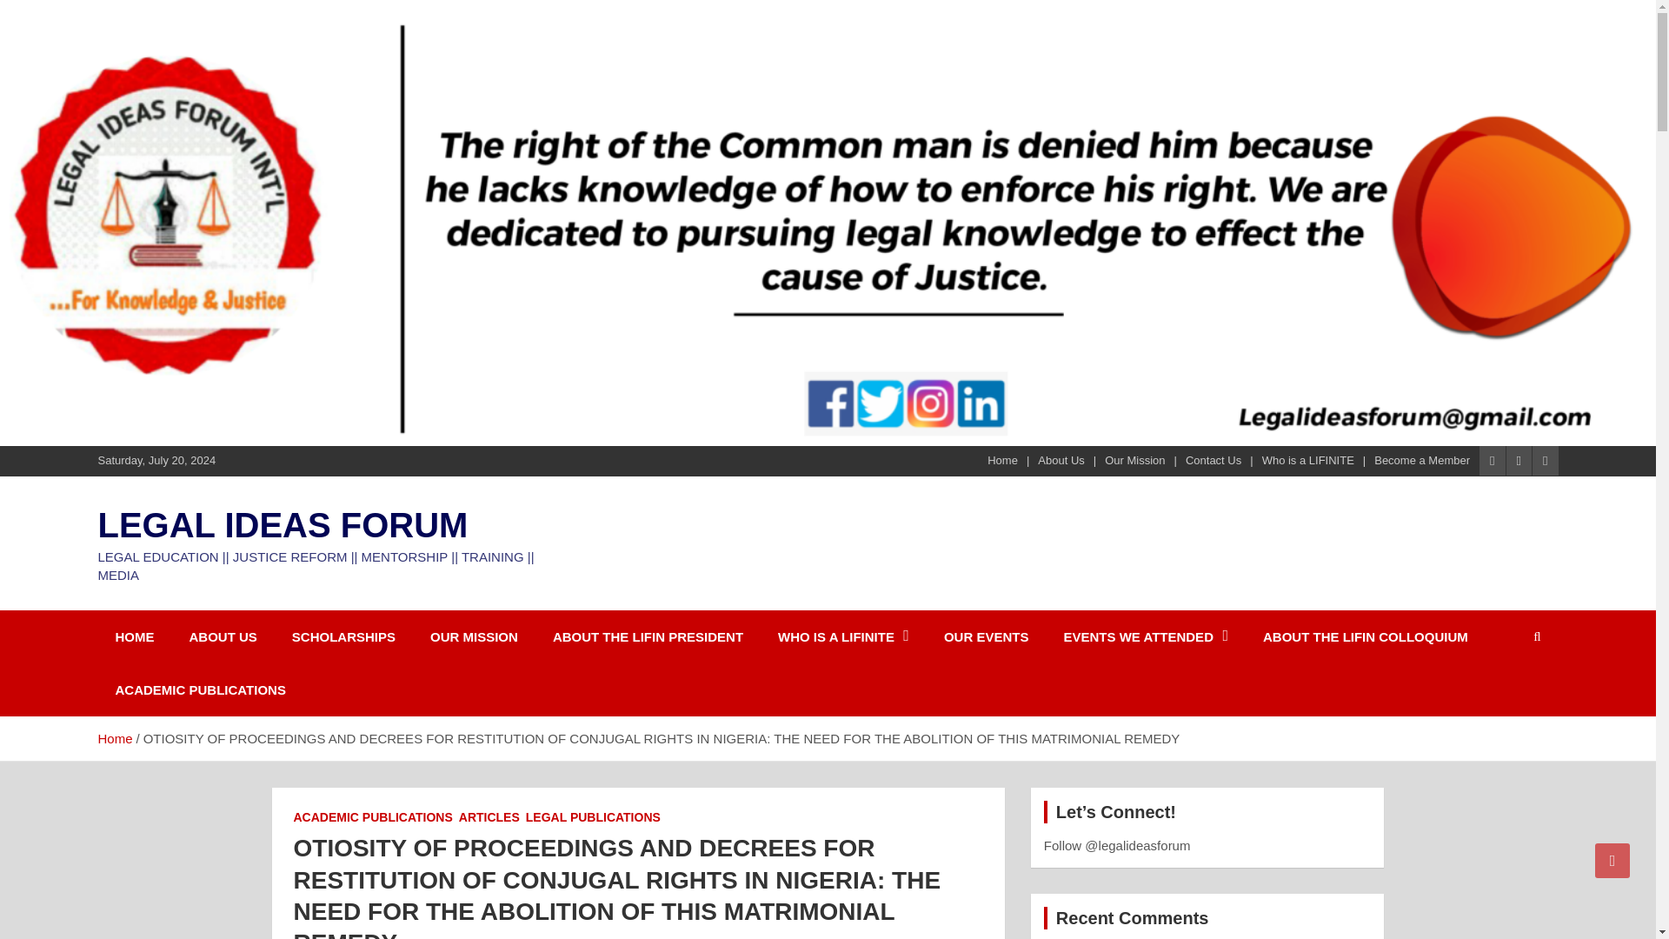 The height and width of the screenshot is (939, 1669). Describe the element at coordinates (114, 738) in the screenshot. I see `Home` at that location.